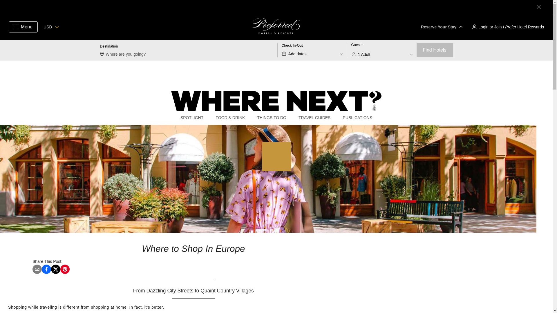  Describe the element at coordinates (272, 118) in the screenshot. I see `THINGS TO DO` at that location.